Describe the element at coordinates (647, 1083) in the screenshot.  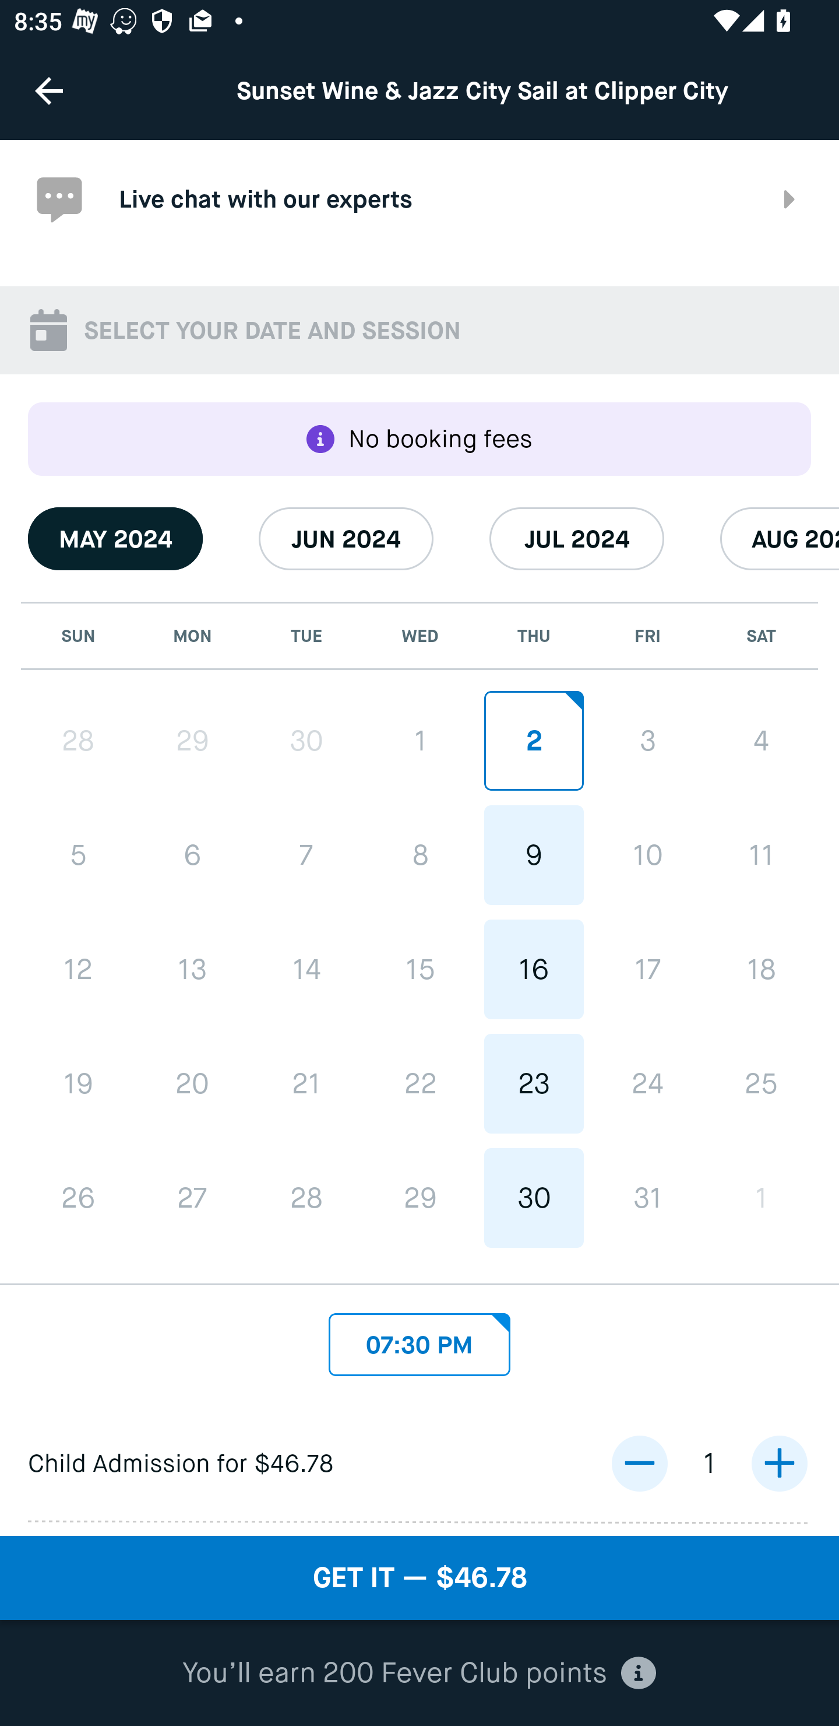
I see `24` at that location.